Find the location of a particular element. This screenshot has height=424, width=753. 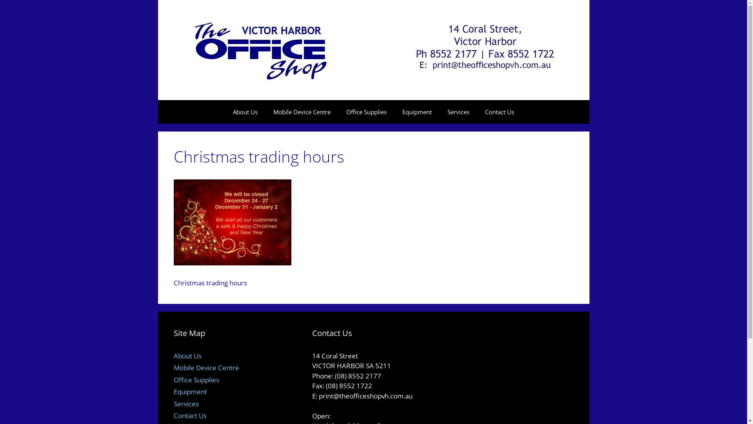

Equipment is located at coordinates (190, 392).